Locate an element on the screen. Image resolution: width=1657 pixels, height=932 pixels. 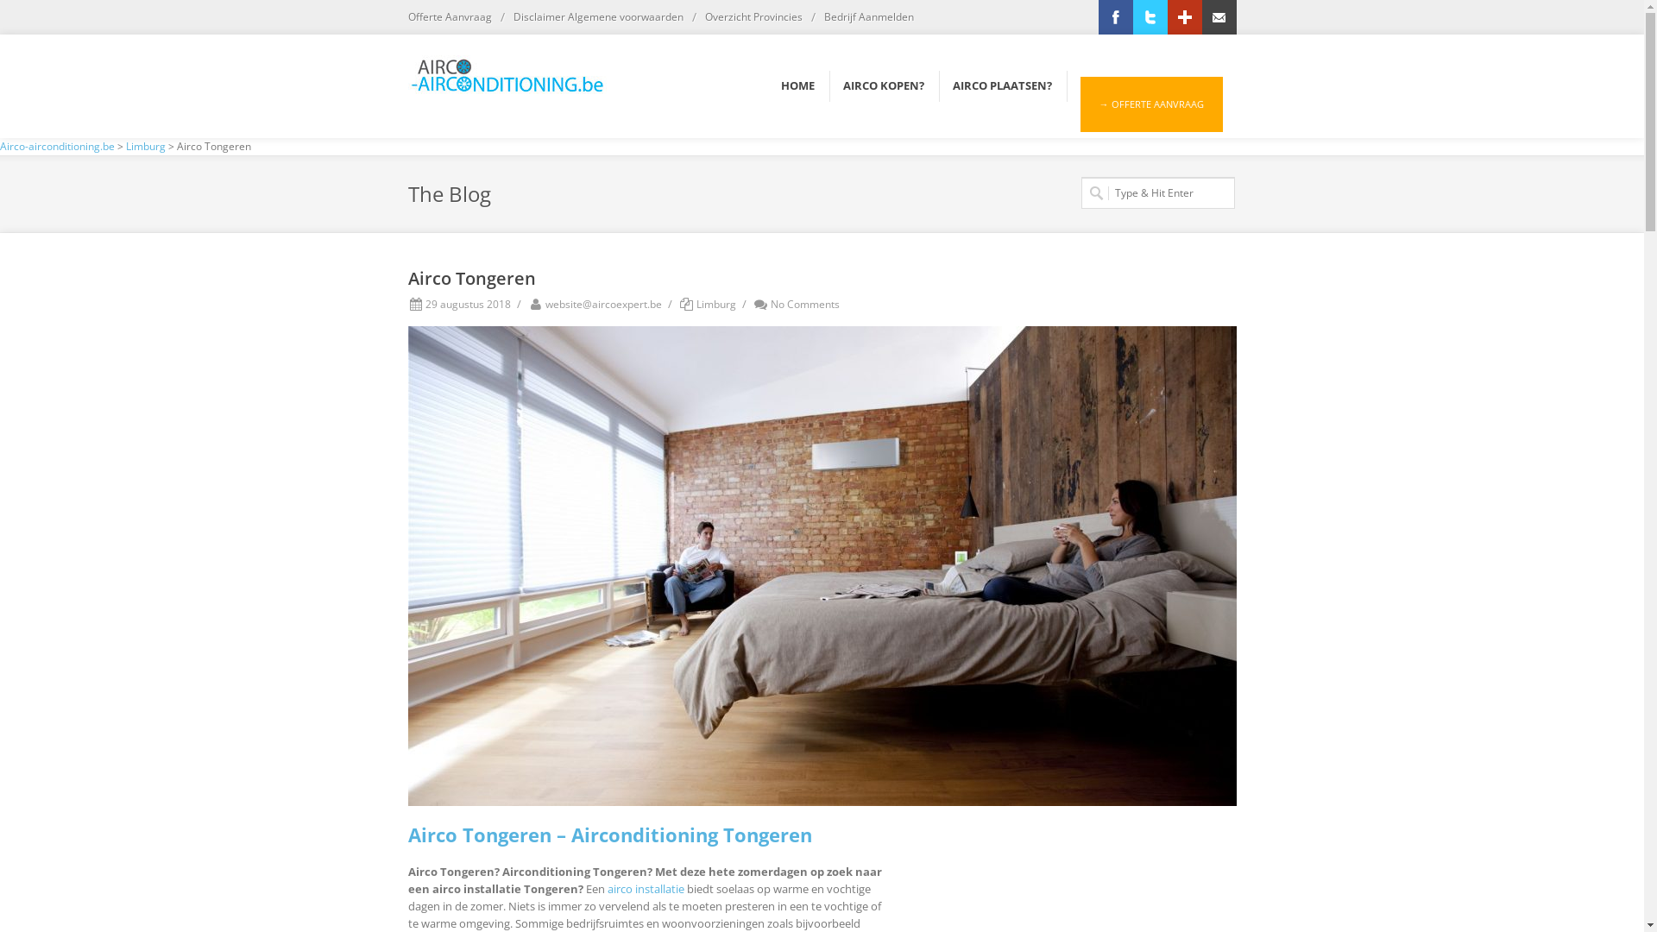
AIRCO KOPEN? is located at coordinates (883, 81).